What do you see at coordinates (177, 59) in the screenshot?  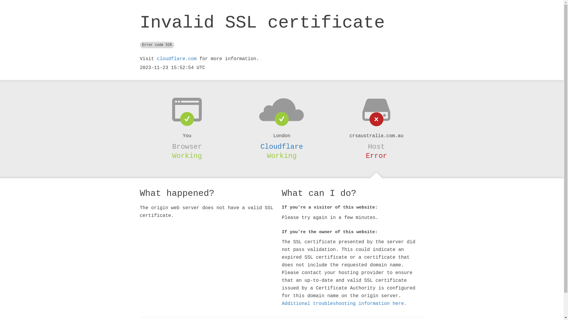 I see `cloudflare.com` at bounding box center [177, 59].